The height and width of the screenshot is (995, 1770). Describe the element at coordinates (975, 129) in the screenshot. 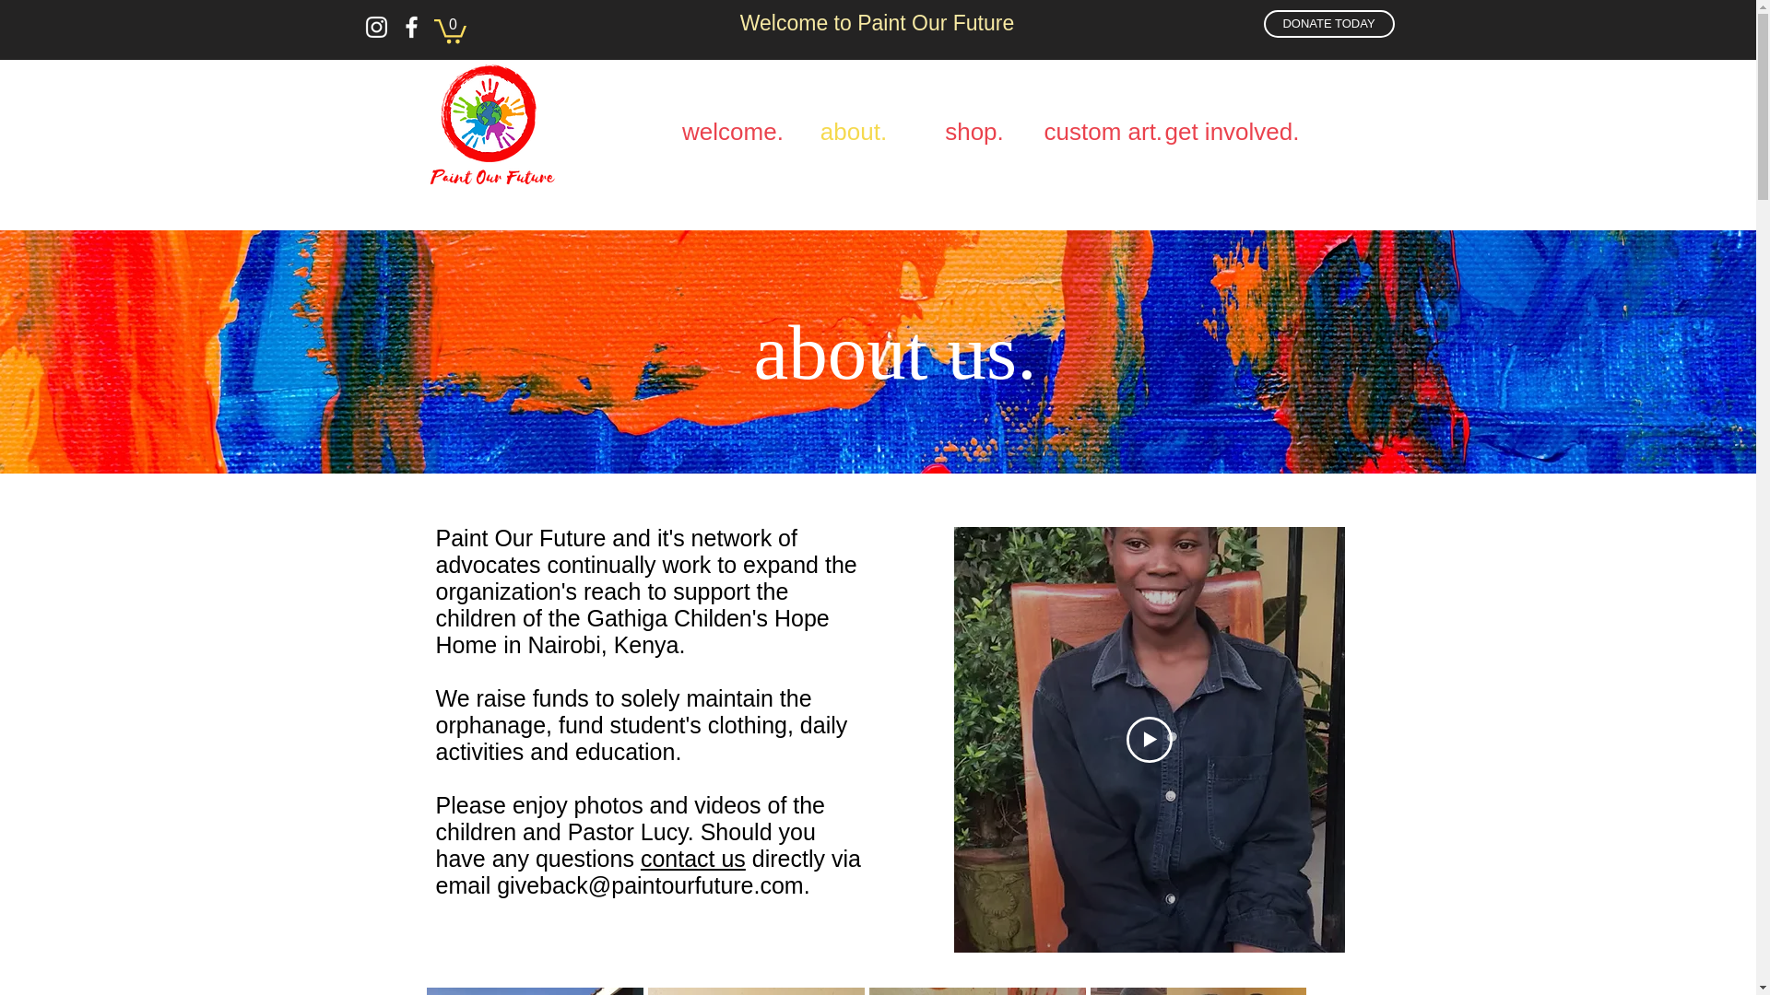

I see `shop.` at that location.